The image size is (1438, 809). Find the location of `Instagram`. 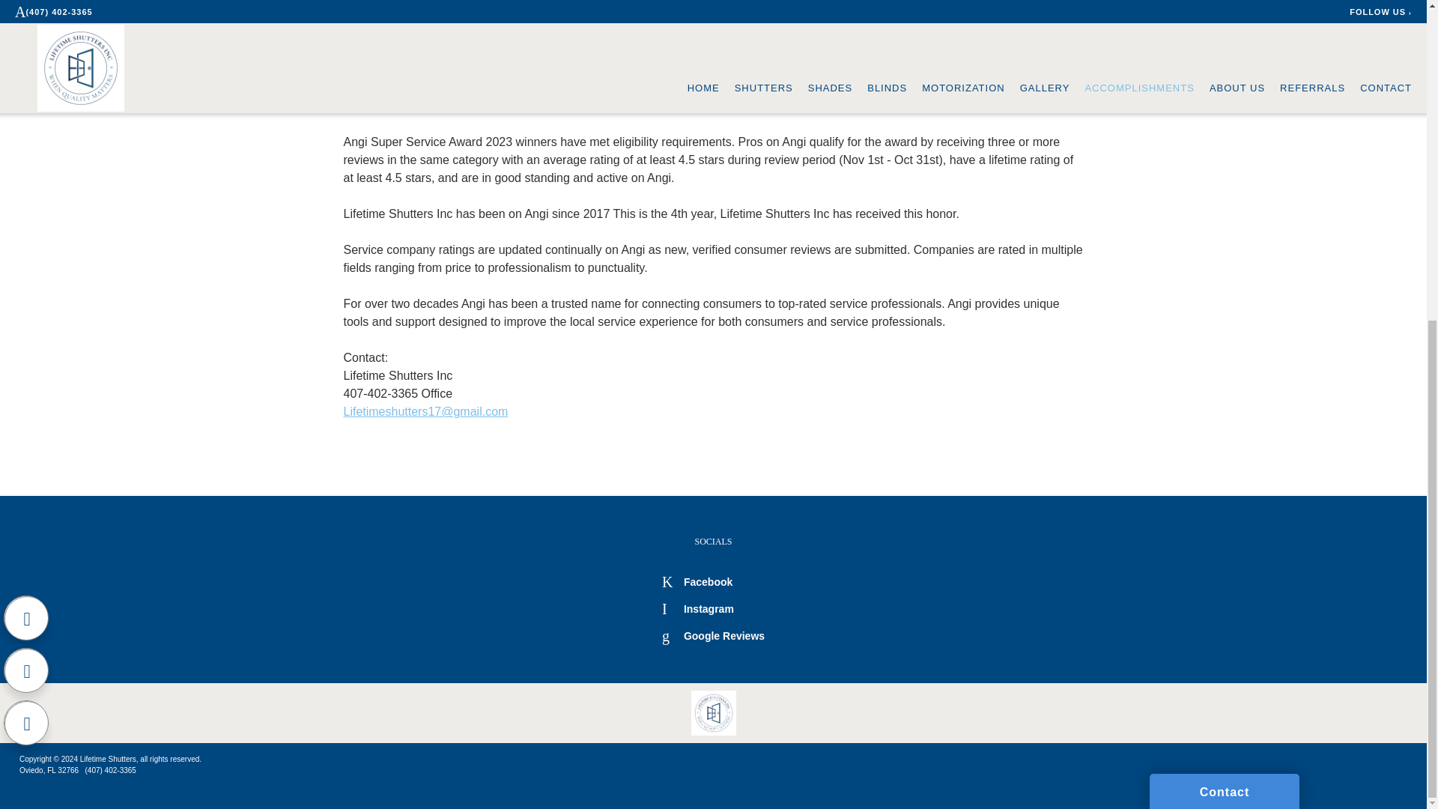

Instagram is located at coordinates (697, 607).